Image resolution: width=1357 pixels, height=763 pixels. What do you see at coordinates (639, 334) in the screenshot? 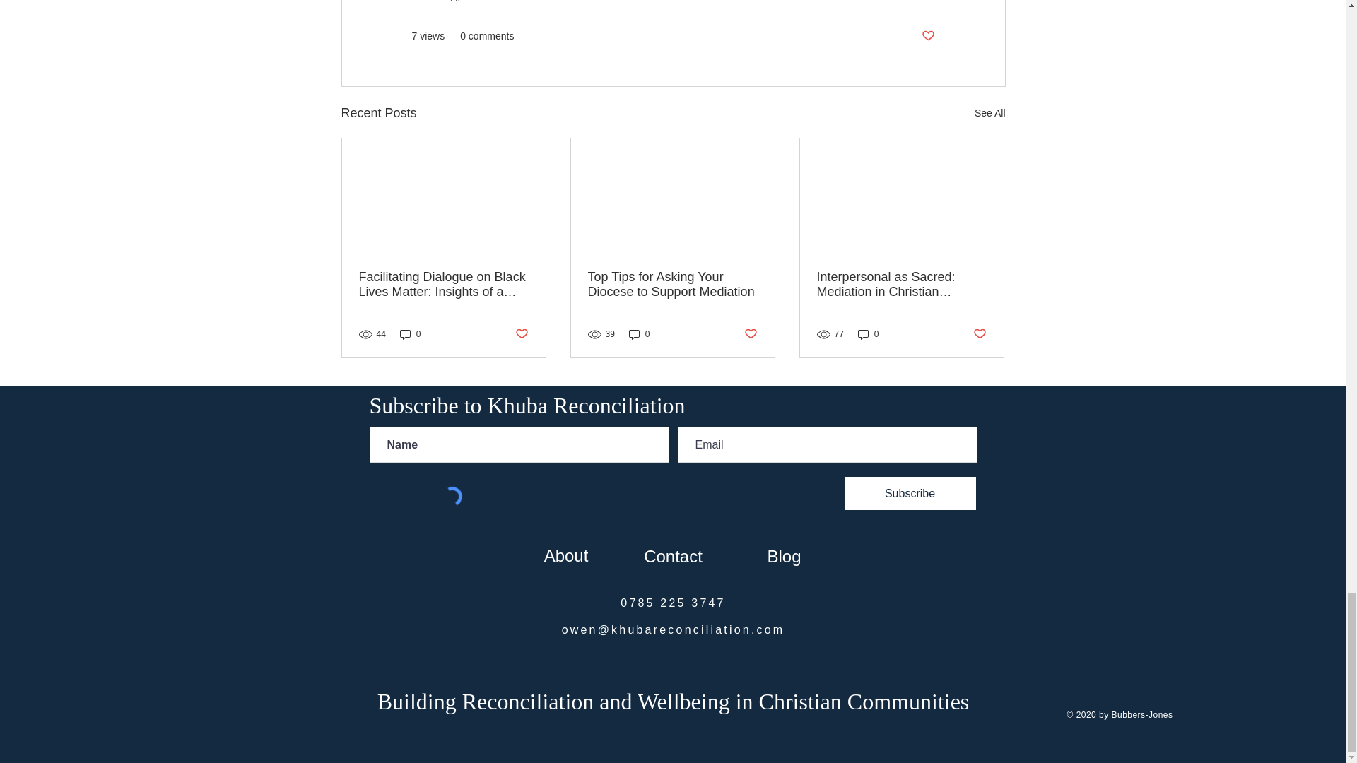
I see `0` at bounding box center [639, 334].